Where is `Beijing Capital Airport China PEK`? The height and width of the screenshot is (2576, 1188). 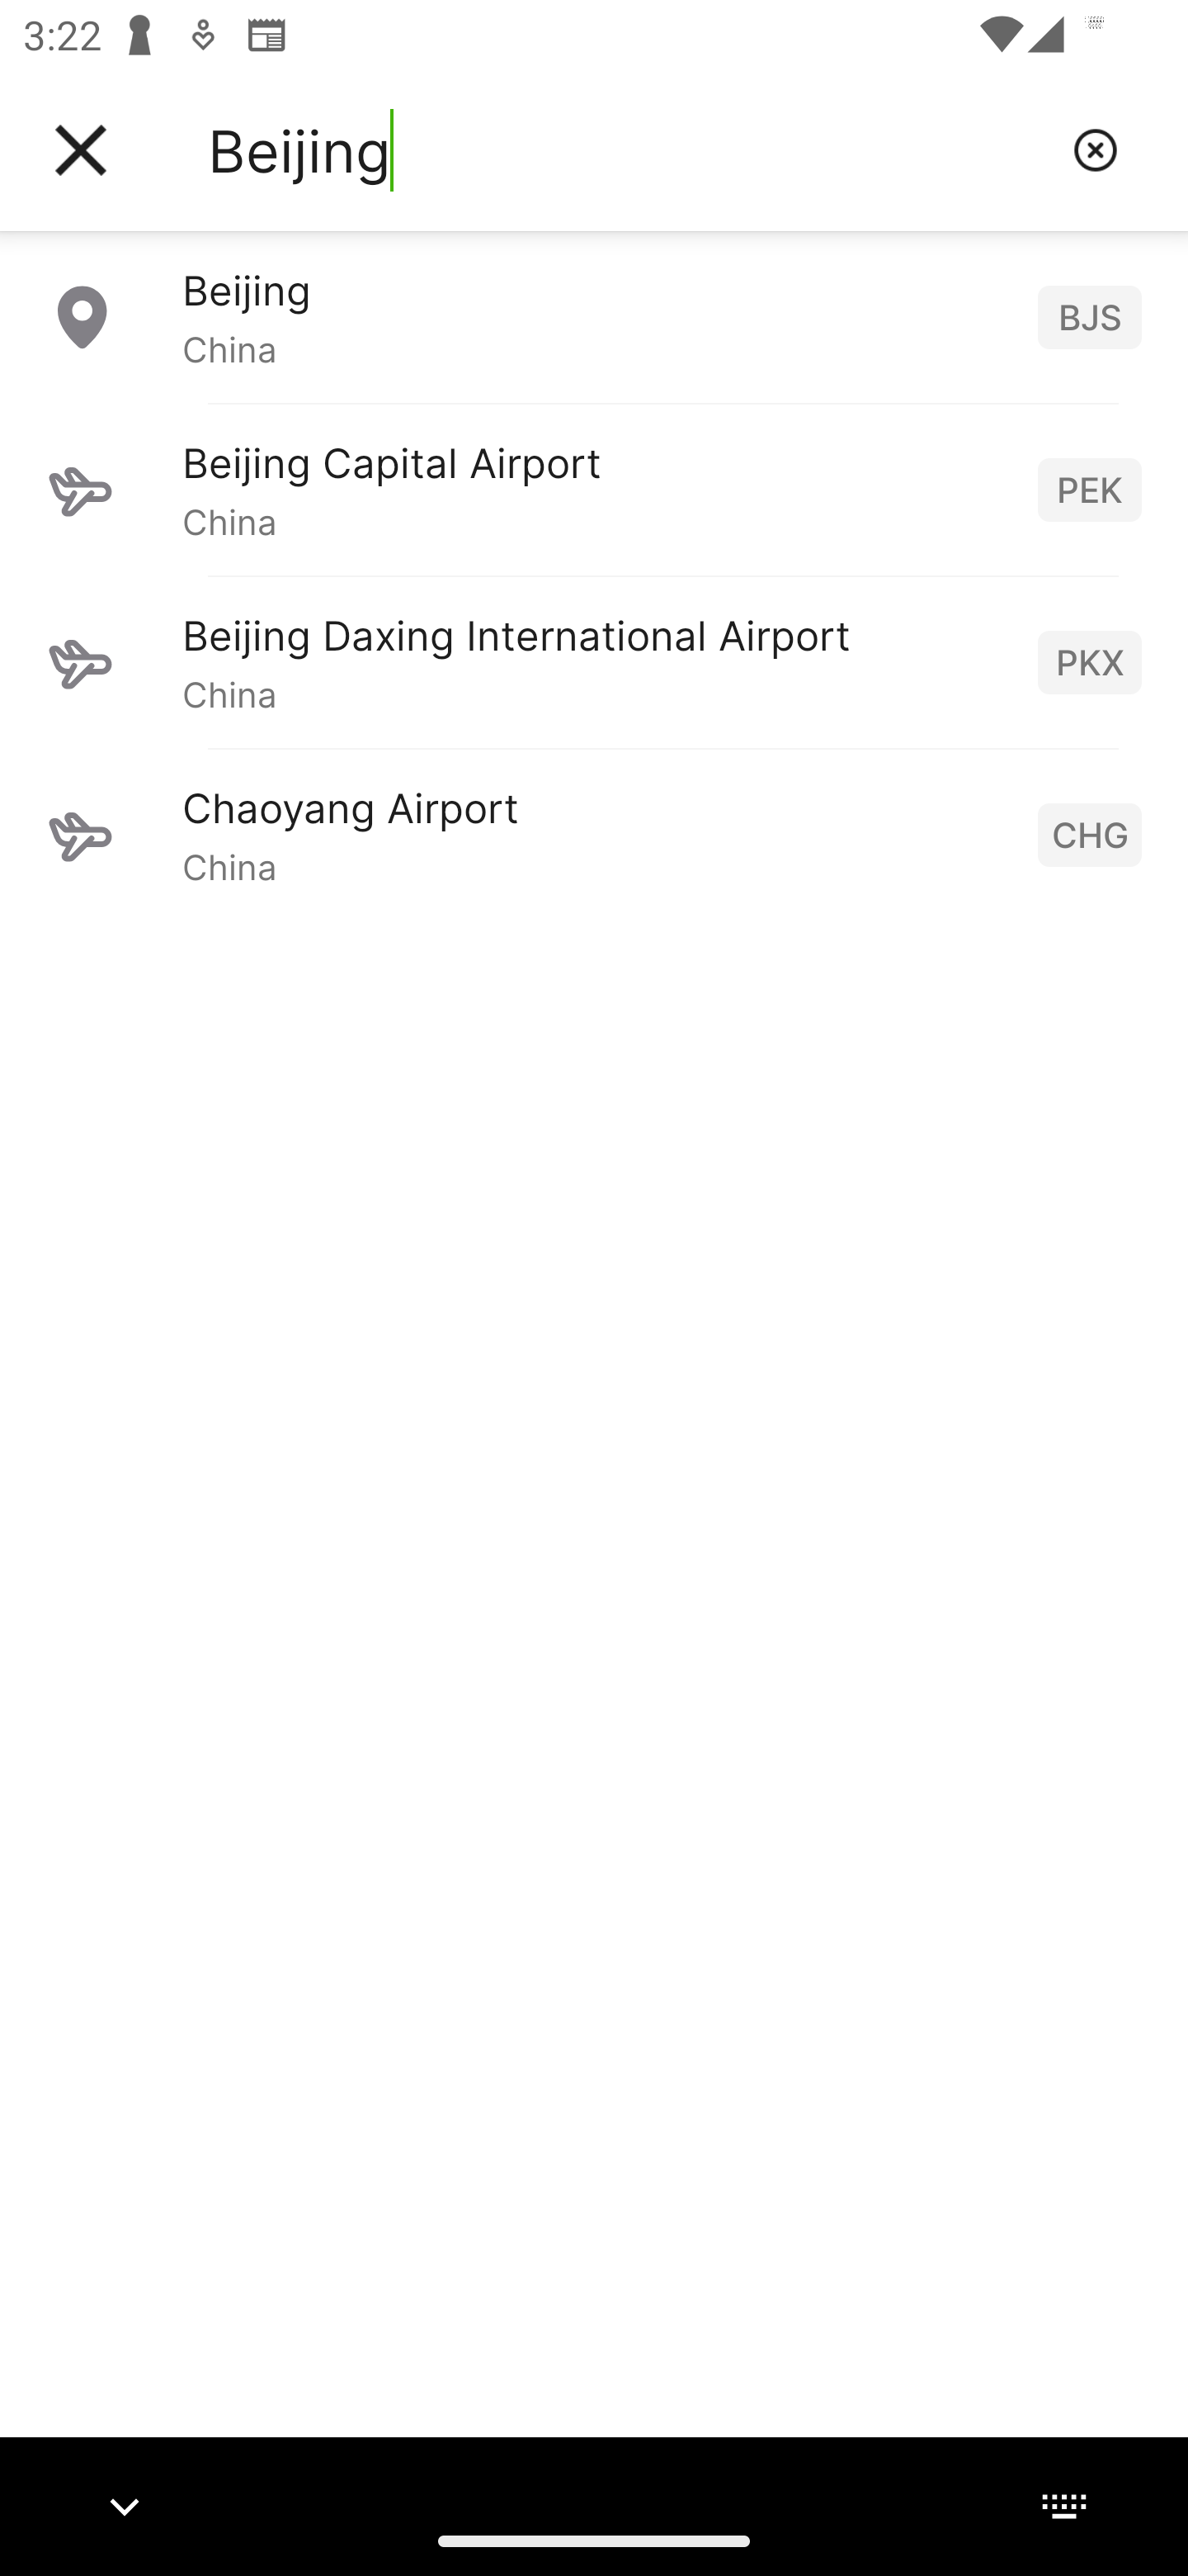 Beijing Capital Airport China PEK is located at coordinates (594, 489).